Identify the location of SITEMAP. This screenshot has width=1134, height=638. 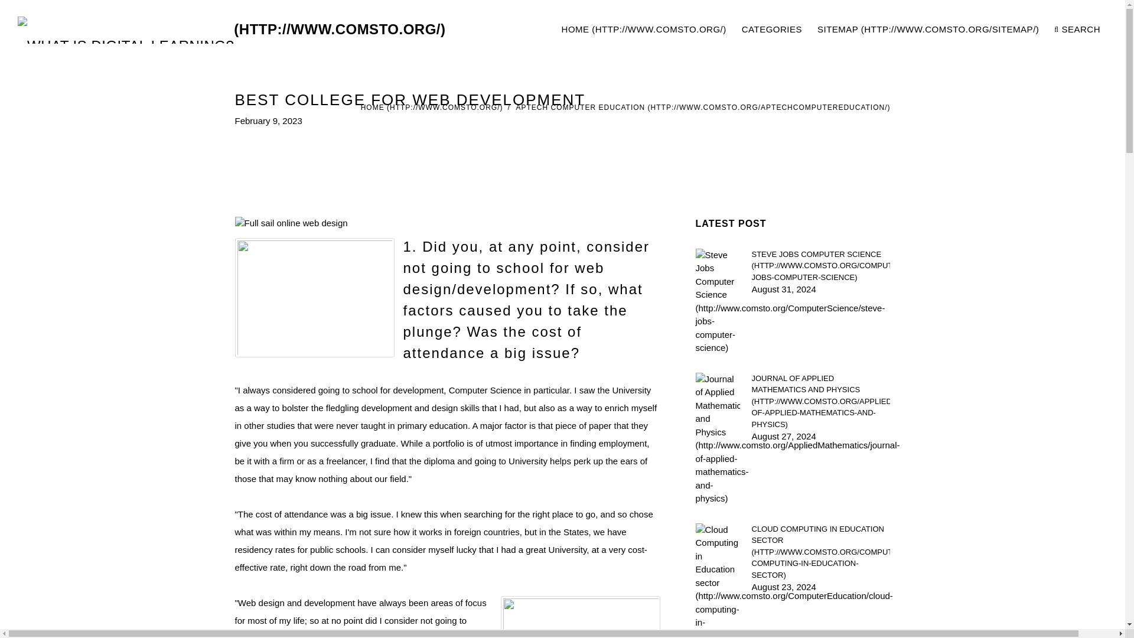
(928, 30).